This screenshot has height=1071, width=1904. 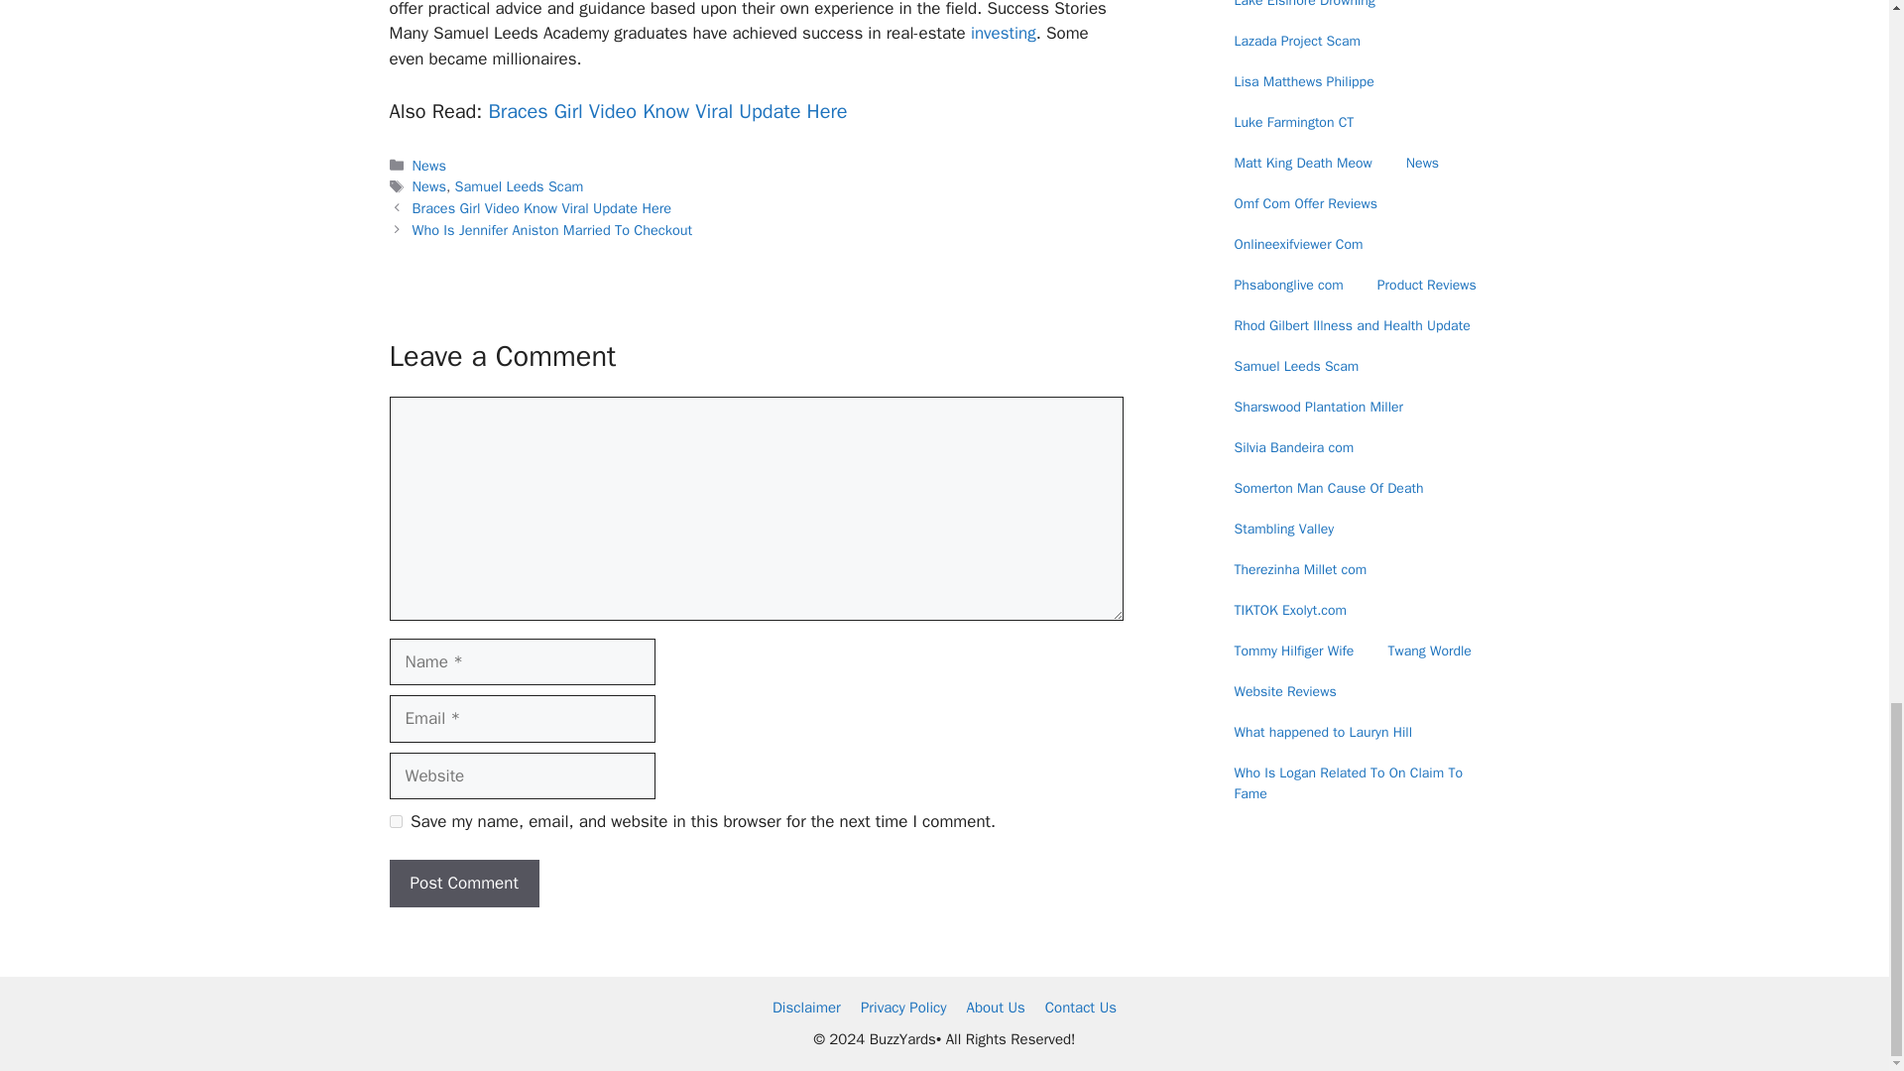 What do you see at coordinates (666, 111) in the screenshot?
I see `Braces Girl Video Know Viral Update Here` at bounding box center [666, 111].